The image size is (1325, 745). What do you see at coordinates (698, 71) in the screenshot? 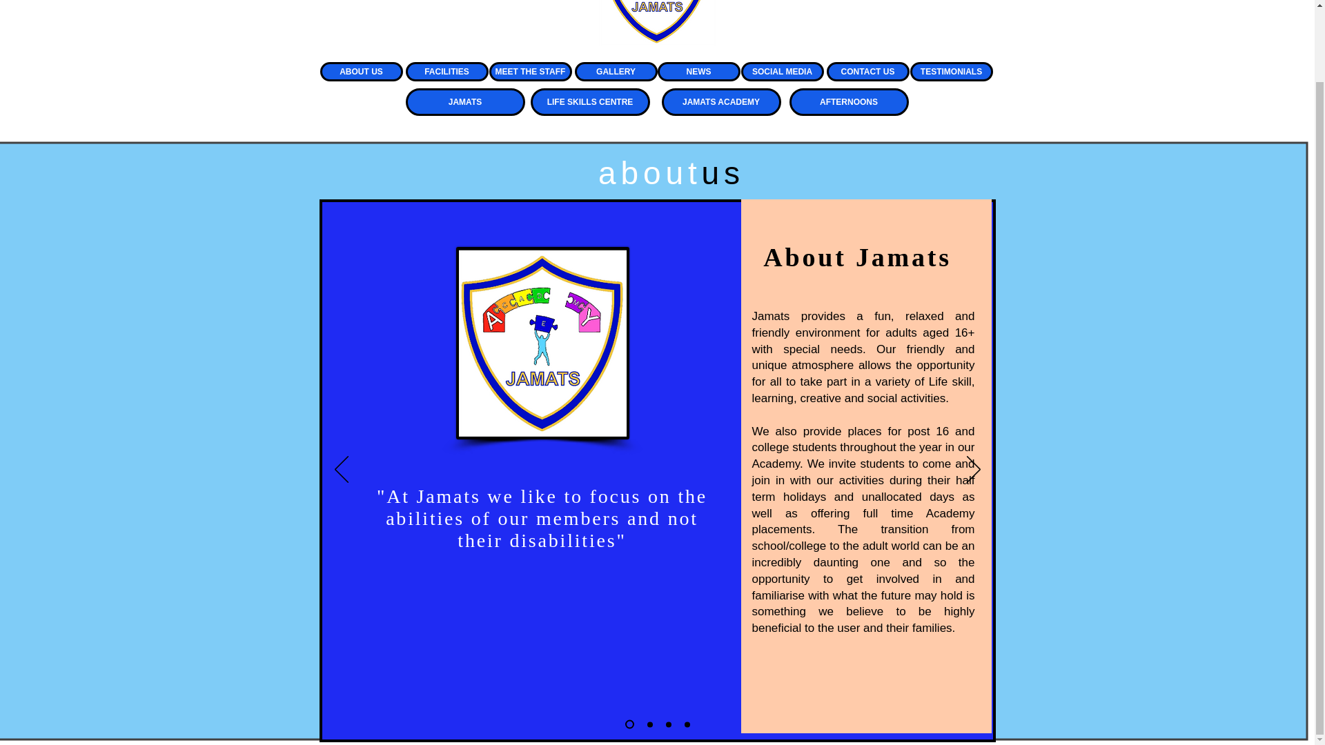
I see `NEWS` at bounding box center [698, 71].